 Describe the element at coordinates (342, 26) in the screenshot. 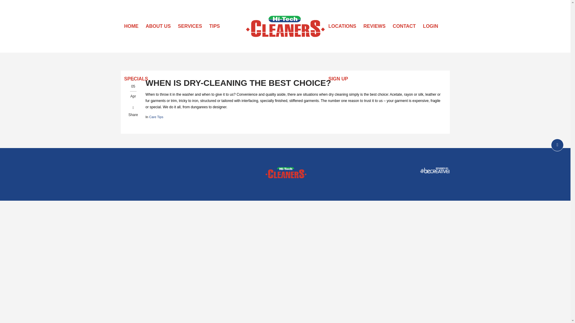

I see `LOCATIONS` at that location.